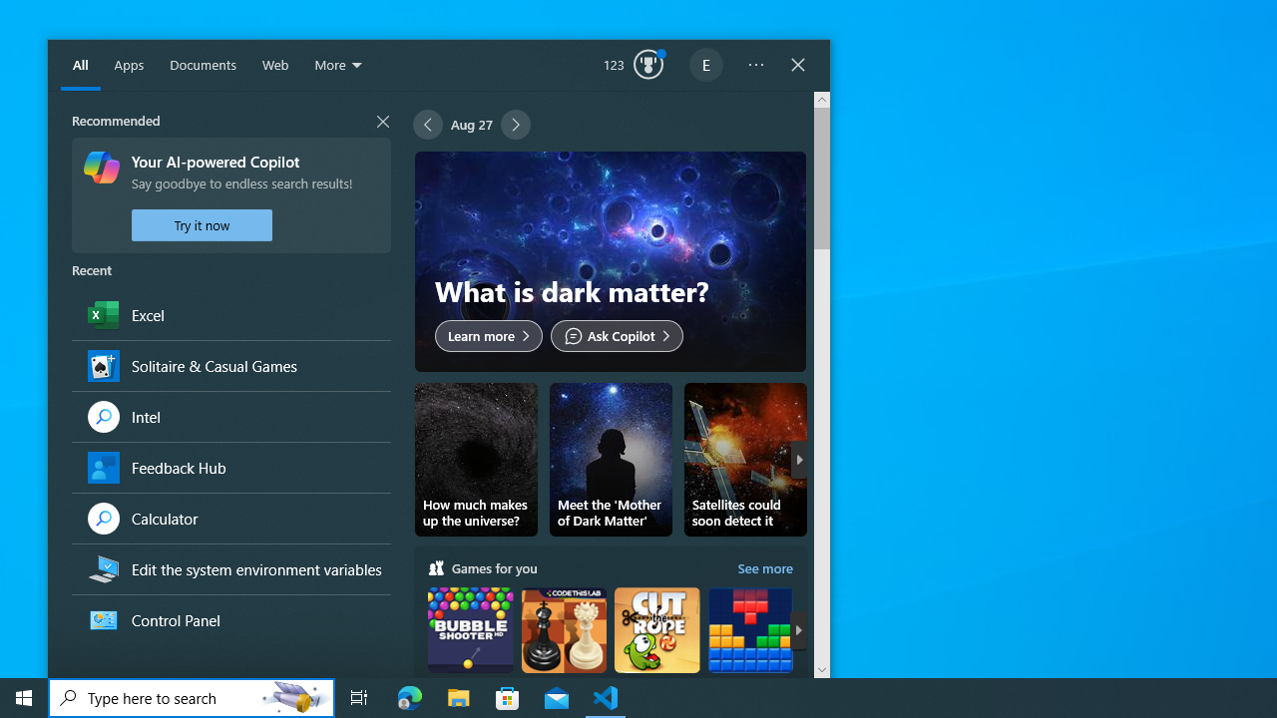 This screenshot has width=1277, height=718. Describe the element at coordinates (203, 66) in the screenshot. I see `Documents` at that location.